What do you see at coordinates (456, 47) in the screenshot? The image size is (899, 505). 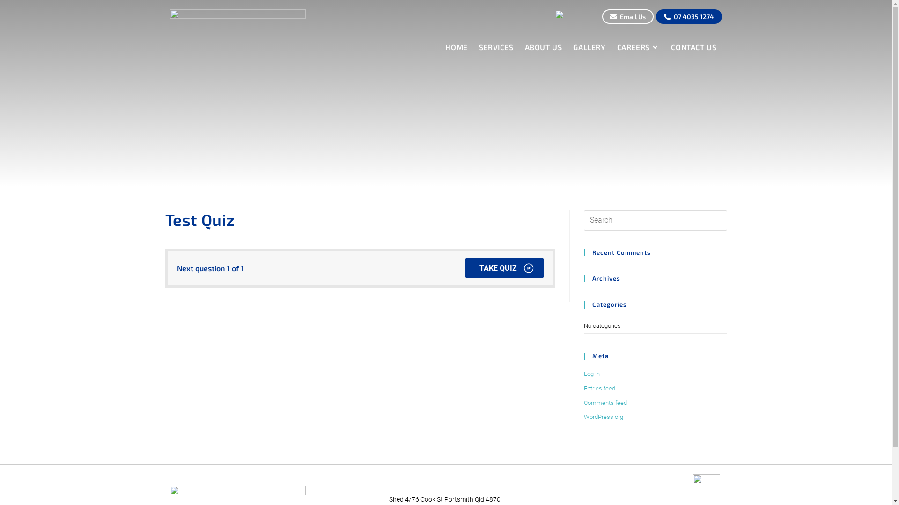 I see `HOME` at bounding box center [456, 47].